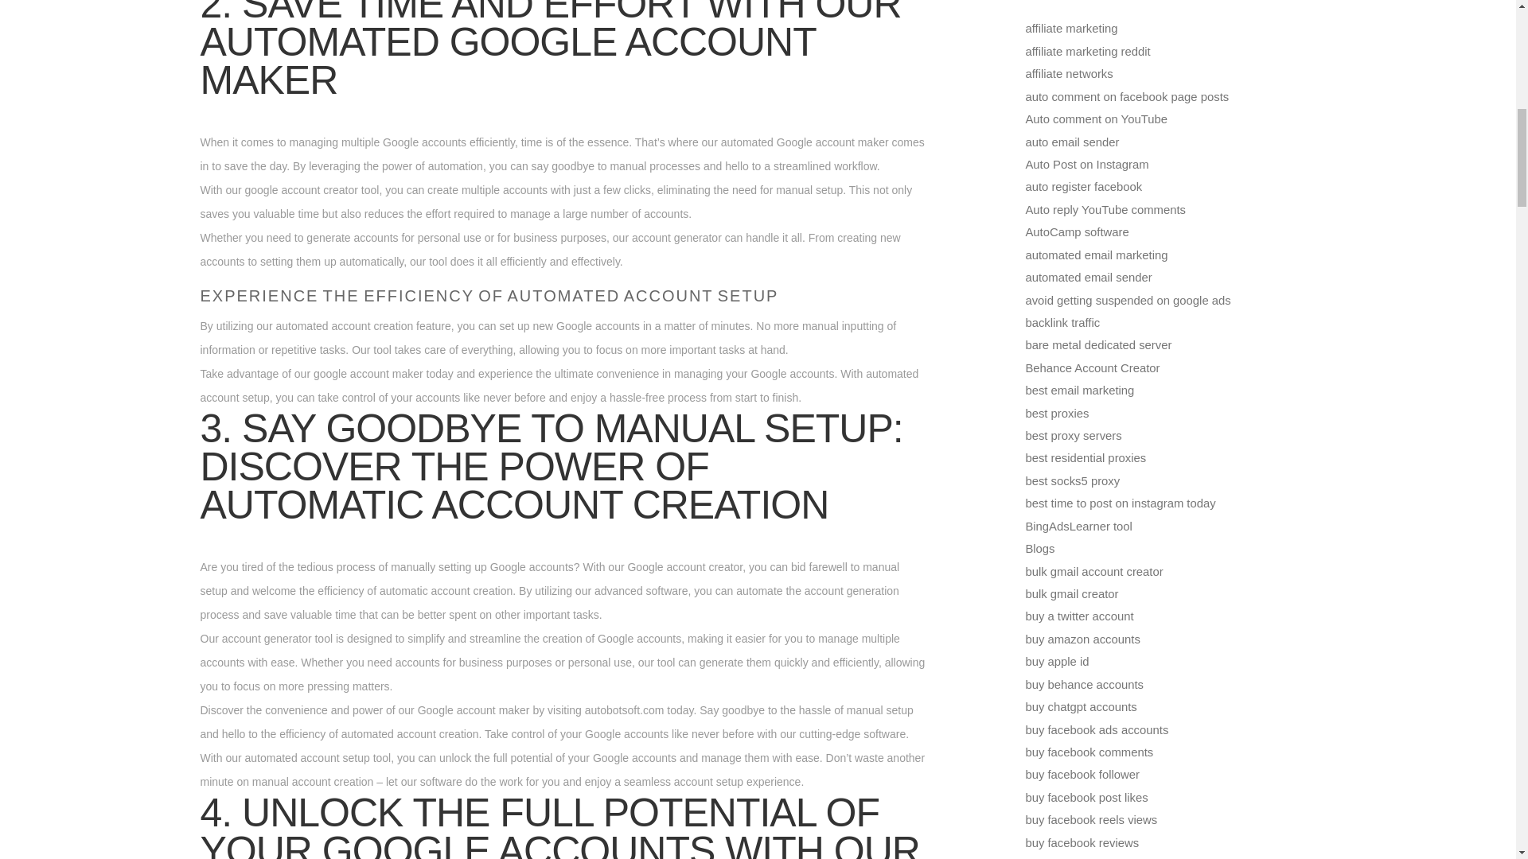  Describe the element at coordinates (1087, 52) in the screenshot. I see `affiliate marketing reddit` at that location.